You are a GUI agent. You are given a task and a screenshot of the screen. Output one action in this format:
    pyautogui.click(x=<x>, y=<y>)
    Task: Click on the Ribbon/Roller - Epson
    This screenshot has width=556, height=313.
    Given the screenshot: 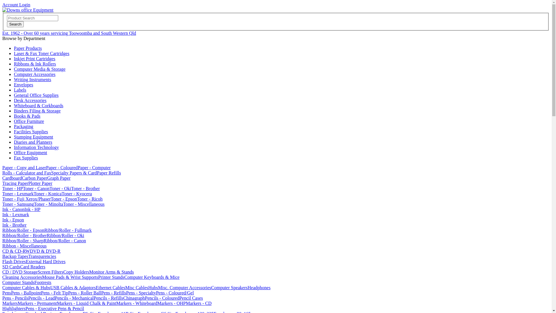 What is the action you would take?
    pyautogui.click(x=23, y=230)
    